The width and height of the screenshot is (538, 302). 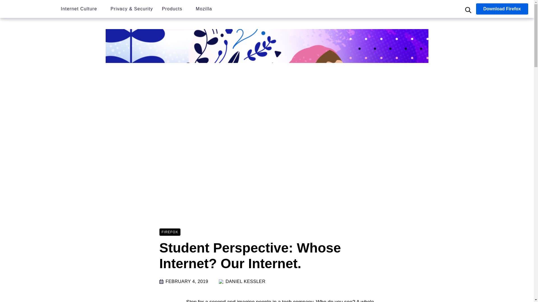 I want to click on DANIEL KESSLER, so click(x=245, y=281).